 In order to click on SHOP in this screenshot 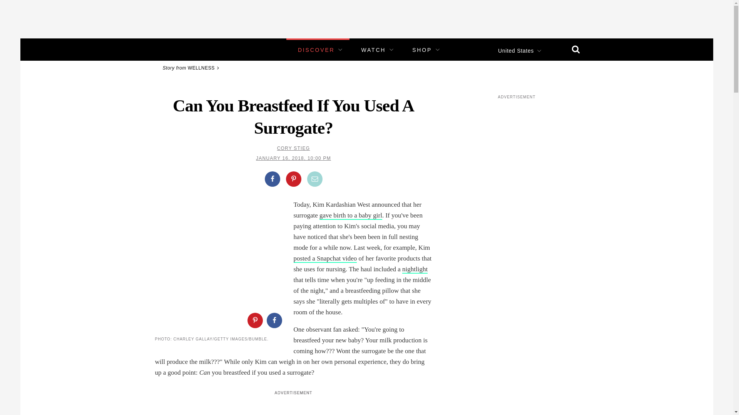, I will do `click(422, 50)`.